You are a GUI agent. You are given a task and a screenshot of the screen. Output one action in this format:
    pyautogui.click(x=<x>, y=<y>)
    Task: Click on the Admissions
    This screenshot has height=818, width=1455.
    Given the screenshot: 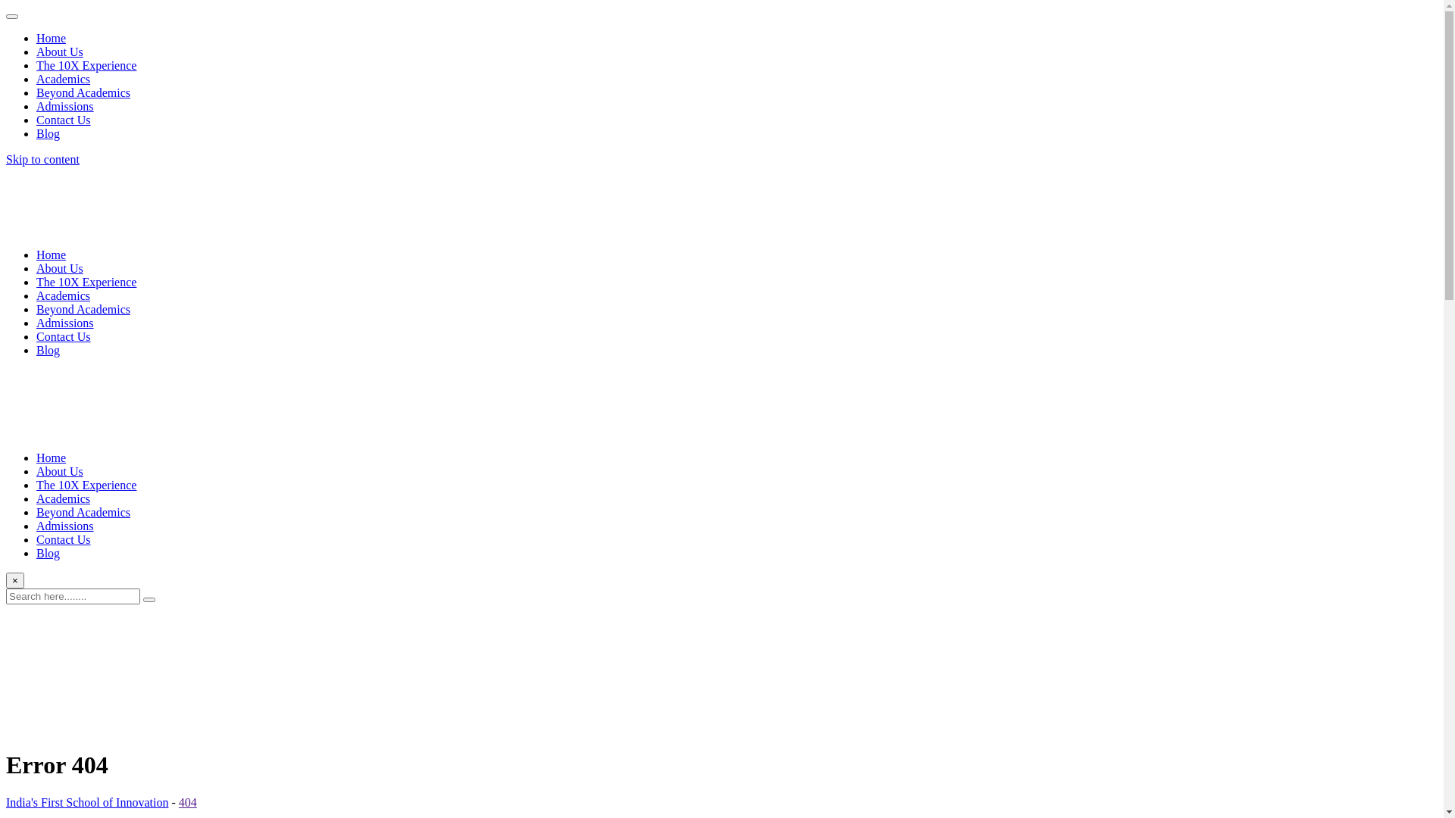 What is the action you would take?
    pyautogui.click(x=65, y=323)
    